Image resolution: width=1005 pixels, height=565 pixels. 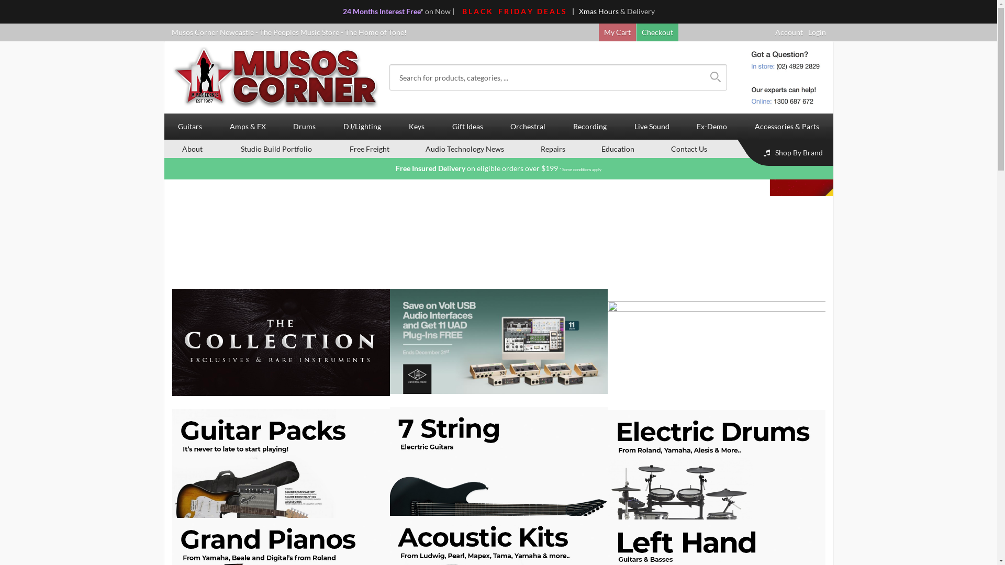 I want to click on Yamaha Orchestral, so click(x=536, y=322).